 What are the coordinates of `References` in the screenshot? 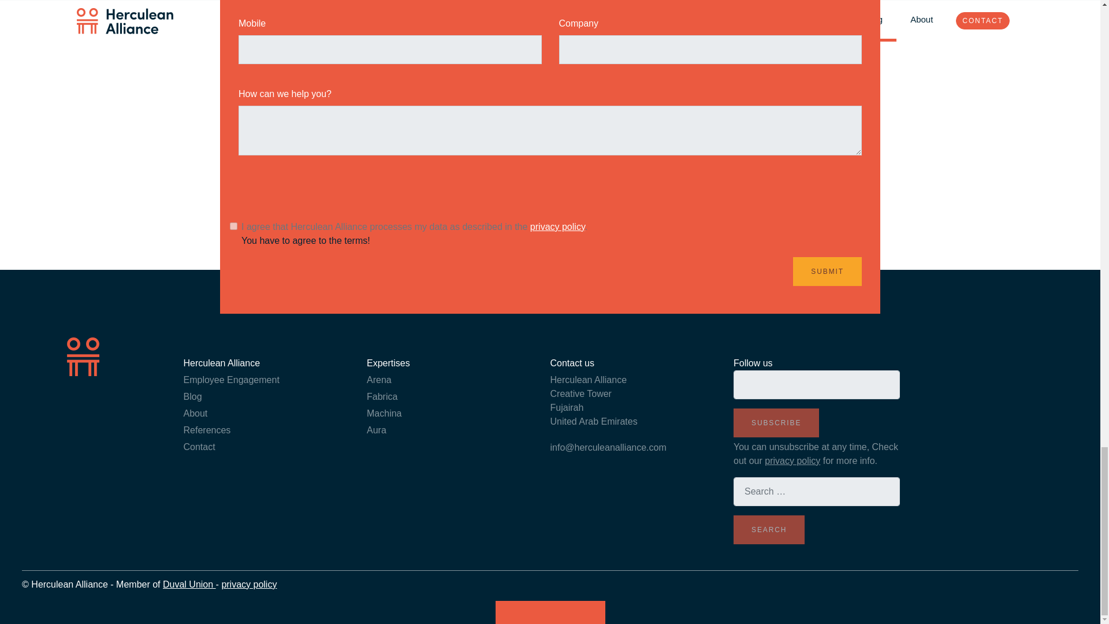 It's located at (207, 430).